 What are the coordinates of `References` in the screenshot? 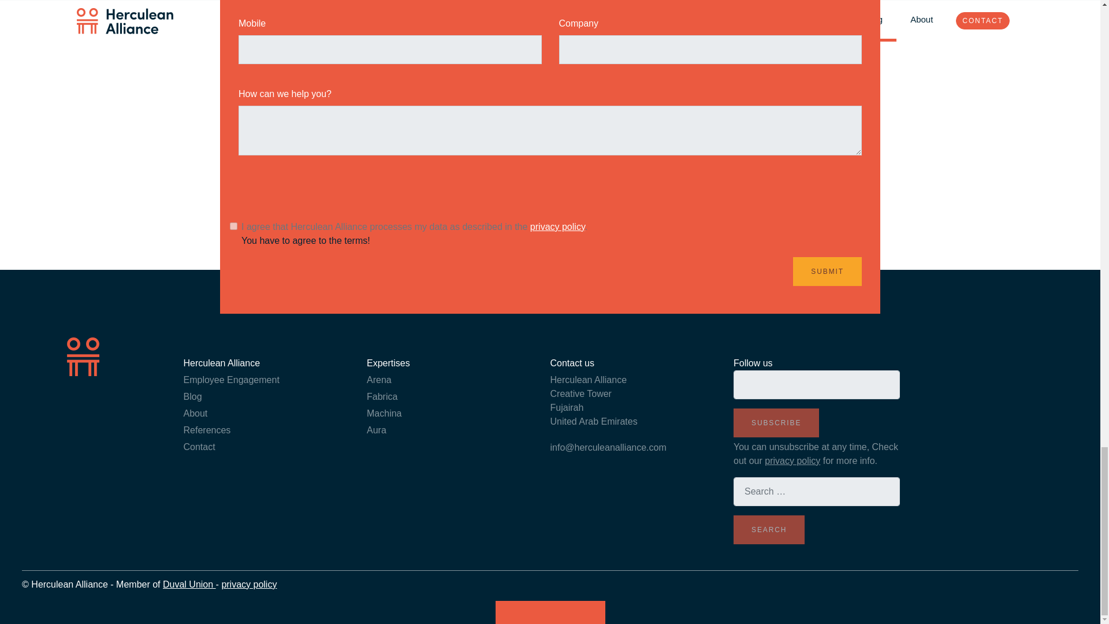 It's located at (207, 430).